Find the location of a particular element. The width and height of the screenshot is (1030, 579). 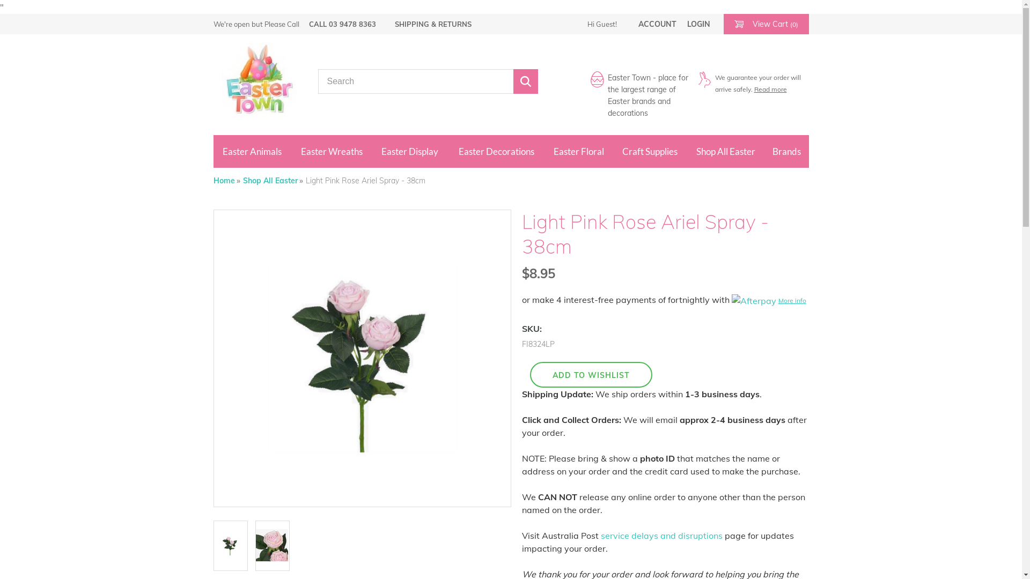

Add to Wishlist is located at coordinates (591, 375).